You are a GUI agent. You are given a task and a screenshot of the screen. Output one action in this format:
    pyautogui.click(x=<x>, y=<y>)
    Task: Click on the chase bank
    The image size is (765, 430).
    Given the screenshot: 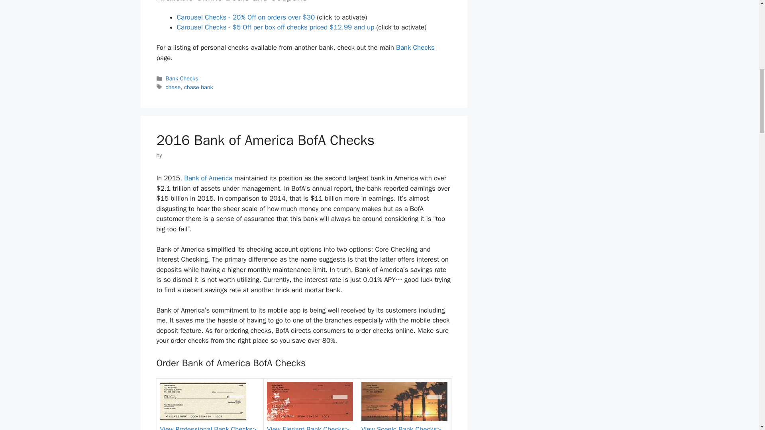 What is the action you would take?
    pyautogui.click(x=198, y=87)
    